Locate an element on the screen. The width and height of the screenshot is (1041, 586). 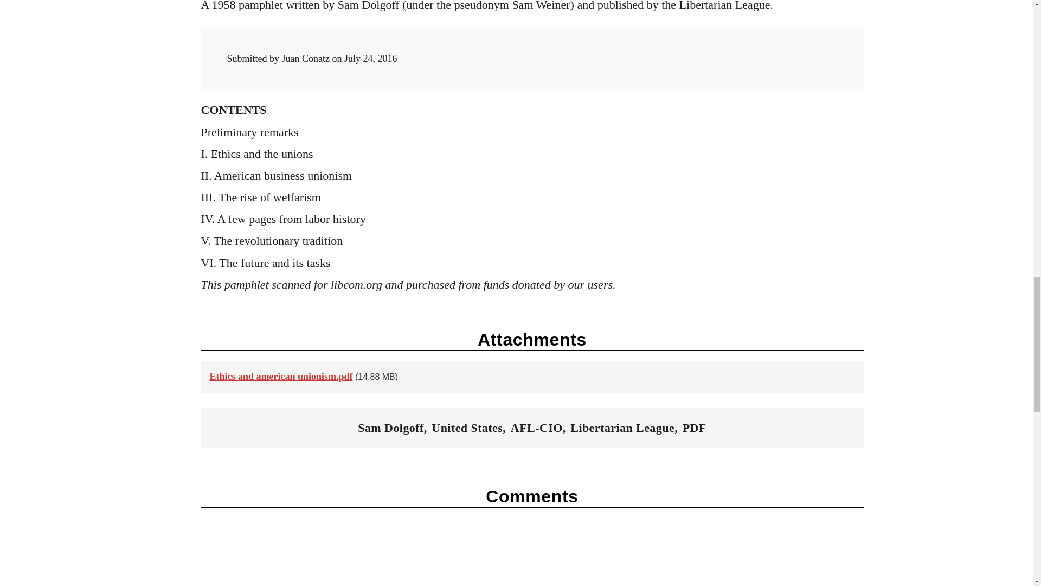
Share to Facebook is located at coordinates (655, 48).